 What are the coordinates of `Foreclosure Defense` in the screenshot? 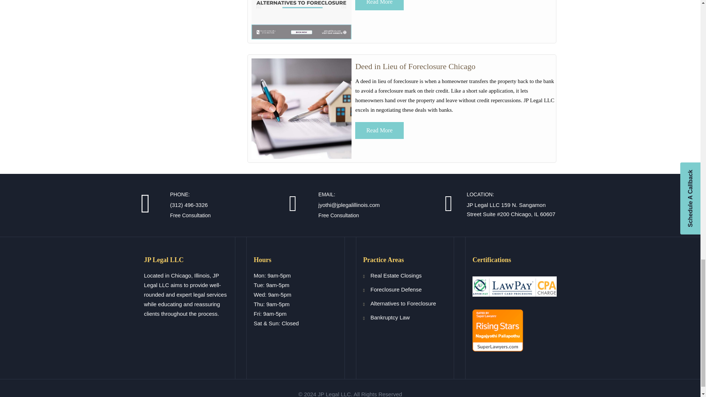 It's located at (396, 289).